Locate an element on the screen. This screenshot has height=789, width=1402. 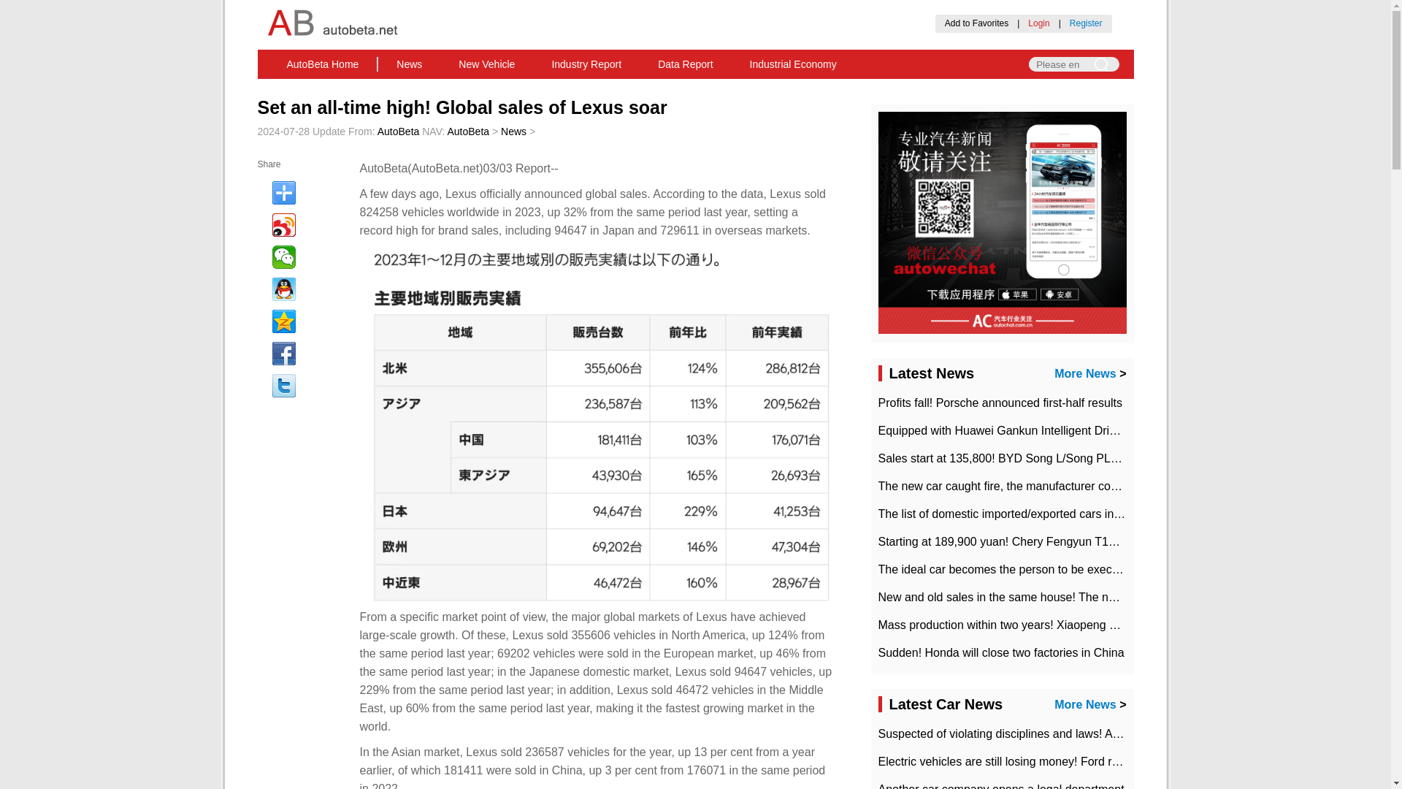
Industry Report is located at coordinates (586, 64).